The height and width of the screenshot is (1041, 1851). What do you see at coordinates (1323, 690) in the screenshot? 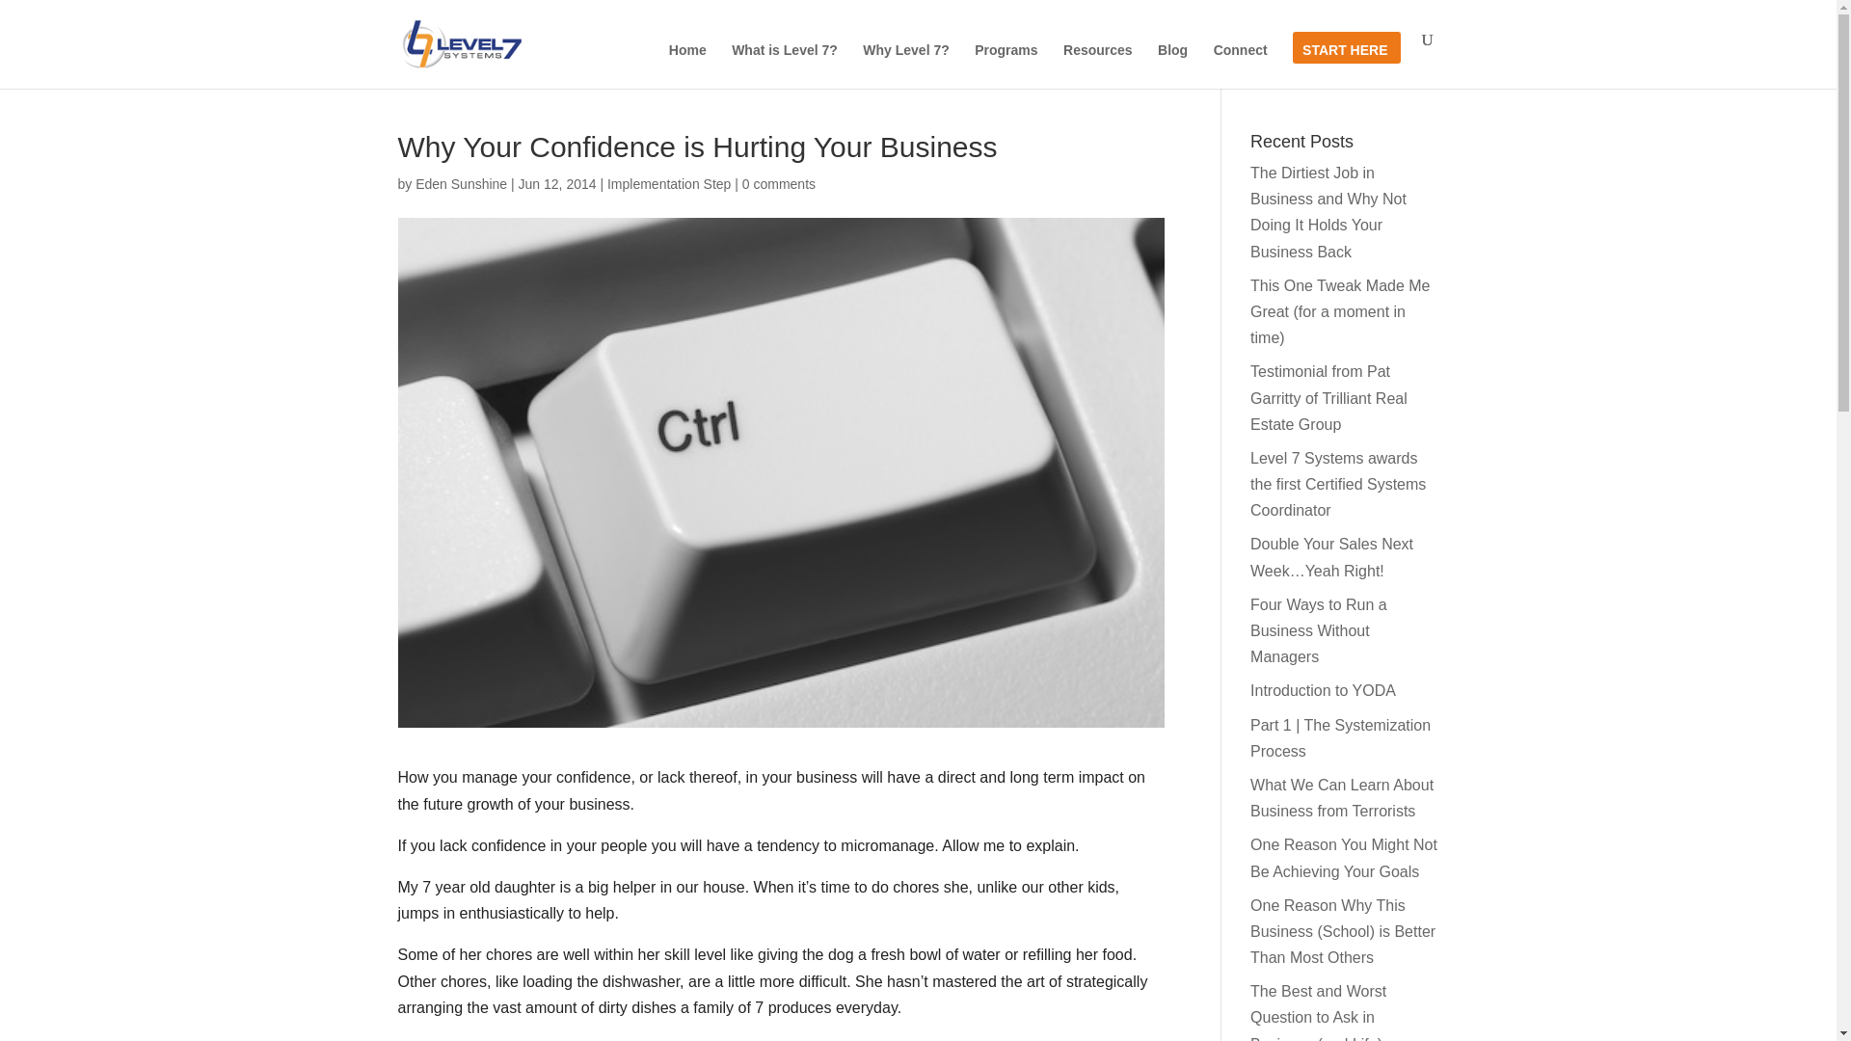
I see `Introduction to YODA` at bounding box center [1323, 690].